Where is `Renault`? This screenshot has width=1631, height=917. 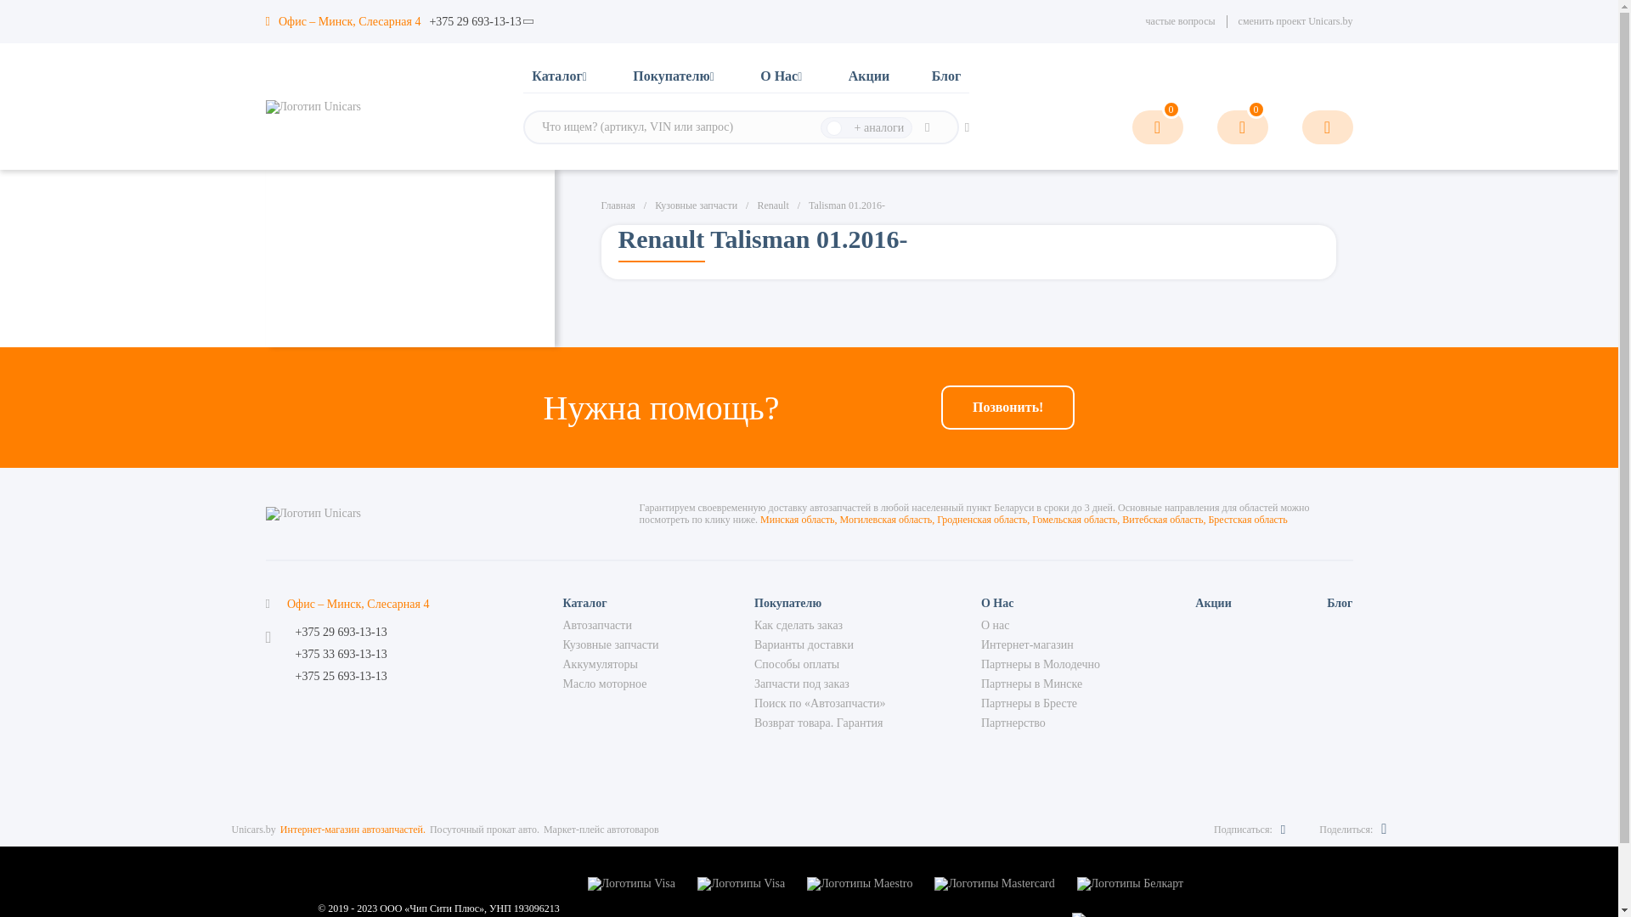 Renault is located at coordinates (773, 205).